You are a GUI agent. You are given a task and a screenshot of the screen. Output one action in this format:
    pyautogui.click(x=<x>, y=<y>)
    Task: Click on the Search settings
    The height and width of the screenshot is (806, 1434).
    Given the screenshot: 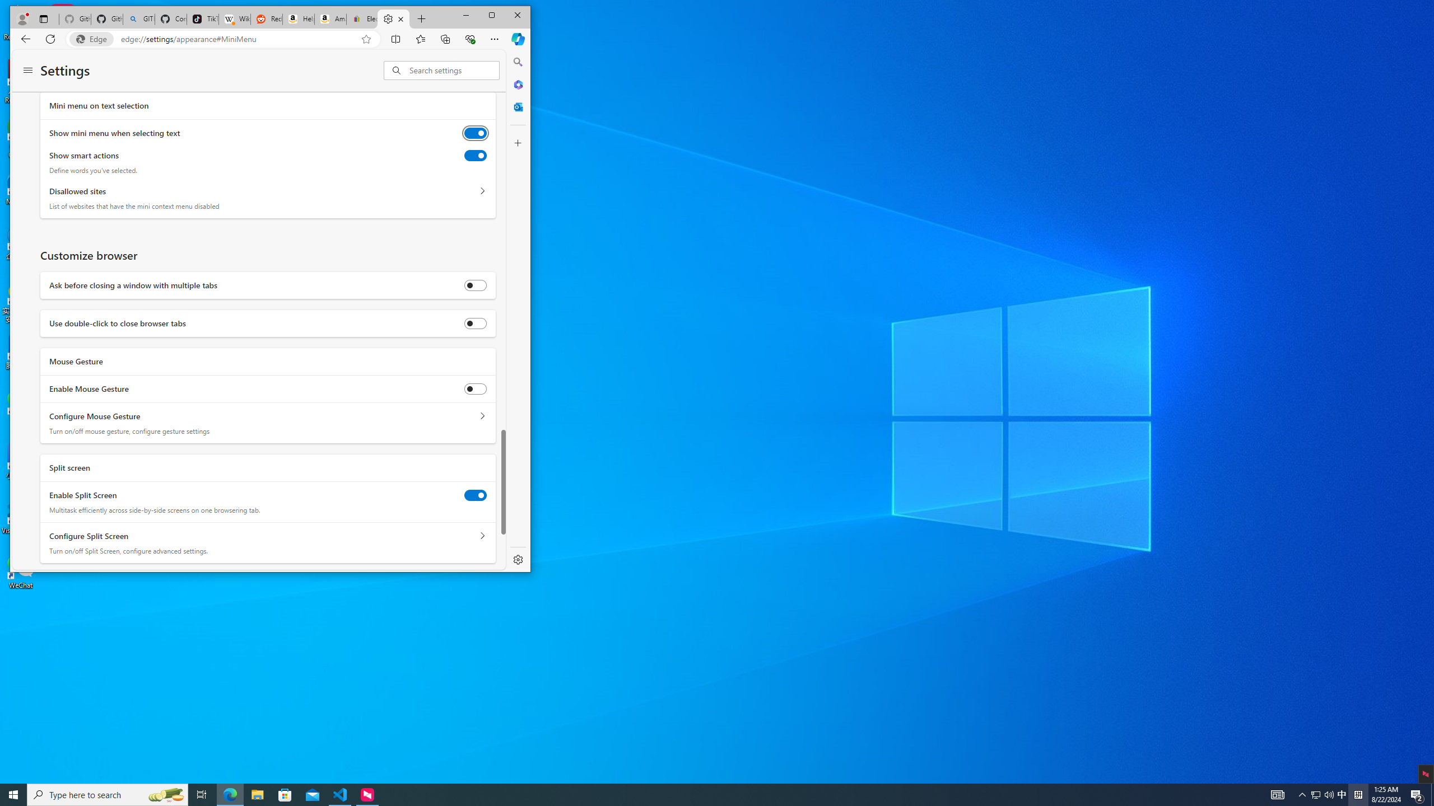 What is the action you would take?
    pyautogui.click(x=166, y=795)
    